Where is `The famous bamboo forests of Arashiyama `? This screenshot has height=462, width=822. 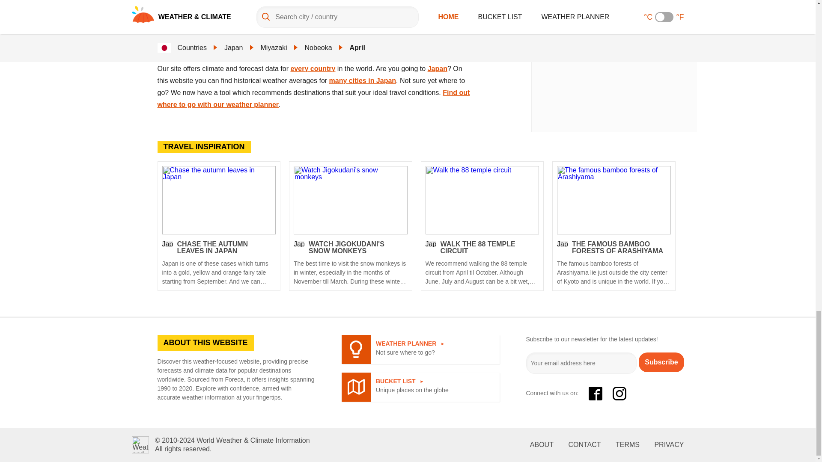
The famous bamboo forests of Arashiyama  is located at coordinates (614, 200).